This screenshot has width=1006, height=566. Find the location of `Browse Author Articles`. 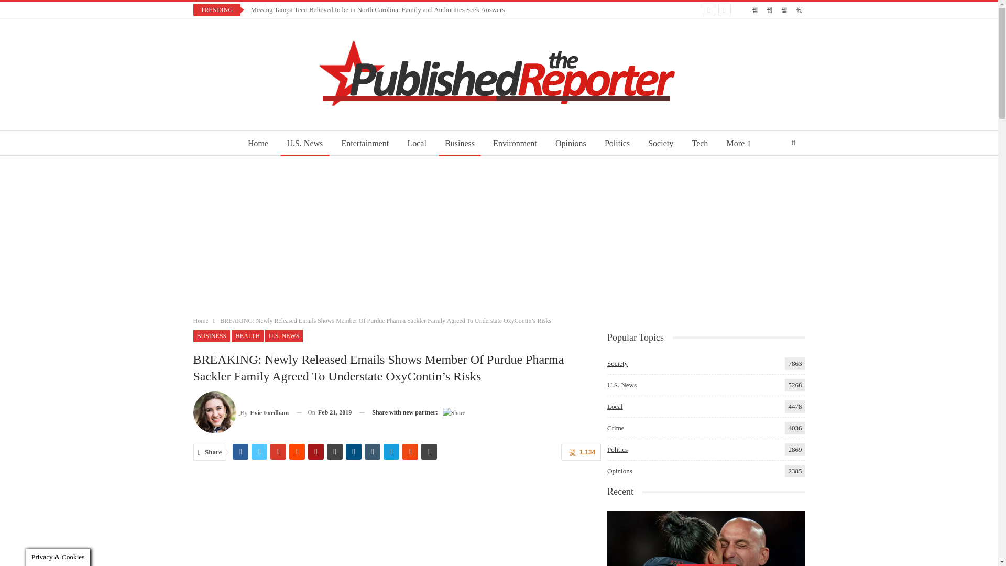

Browse Author Articles is located at coordinates (241, 413).